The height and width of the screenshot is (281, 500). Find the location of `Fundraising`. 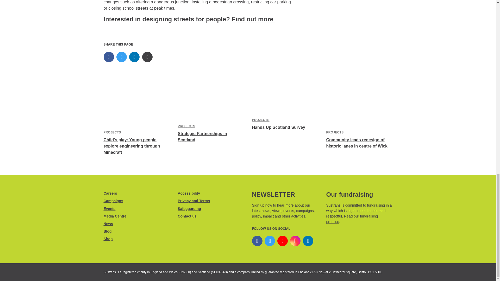

Fundraising is located at coordinates (352, 219).